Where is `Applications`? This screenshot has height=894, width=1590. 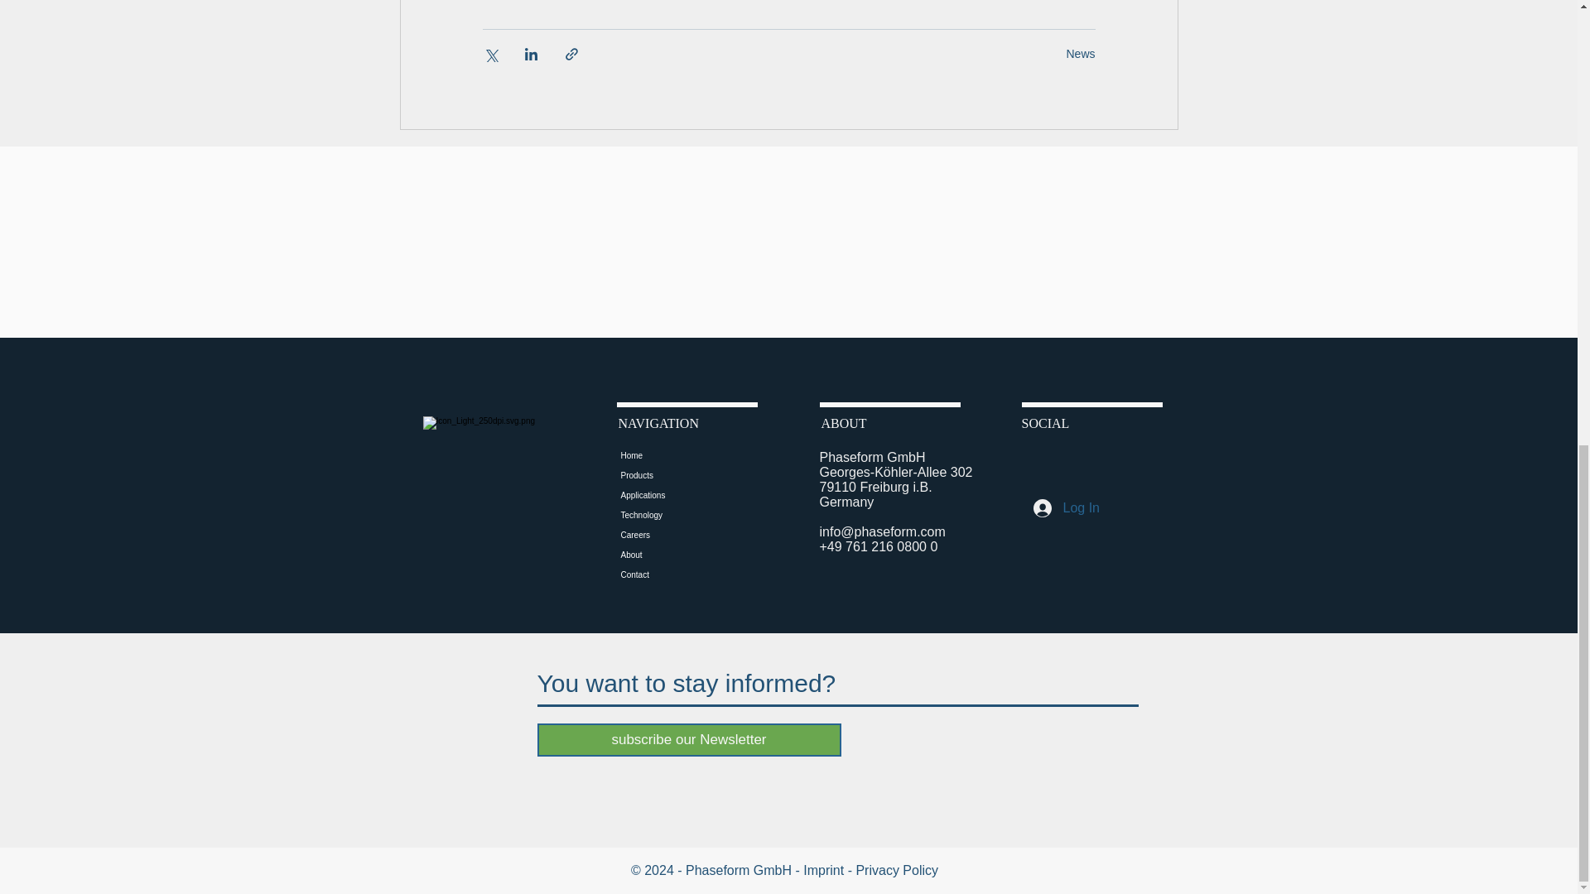
Applications is located at coordinates (663, 496).